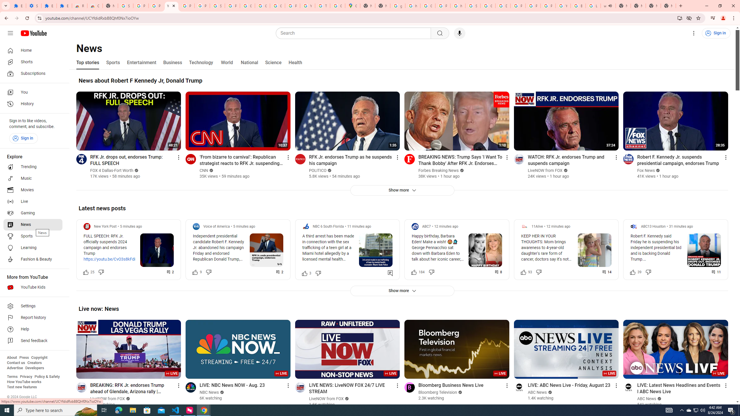 The width and height of the screenshot is (740, 416). What do you see at coordinates (326, 399) in the screenshot?
I see `LiveNOW from FOX` at bounding box center [326, 399].